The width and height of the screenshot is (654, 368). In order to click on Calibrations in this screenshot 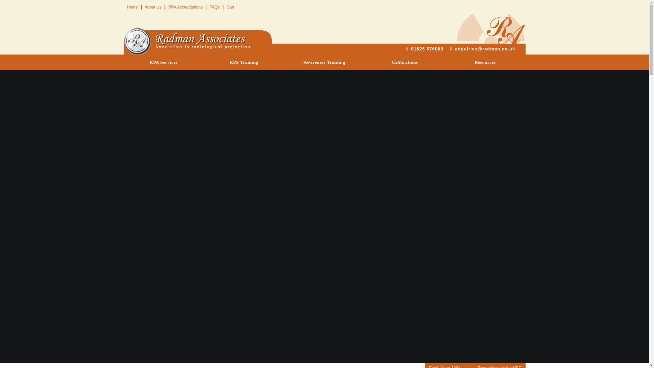, I will do `click(404, 62)`.